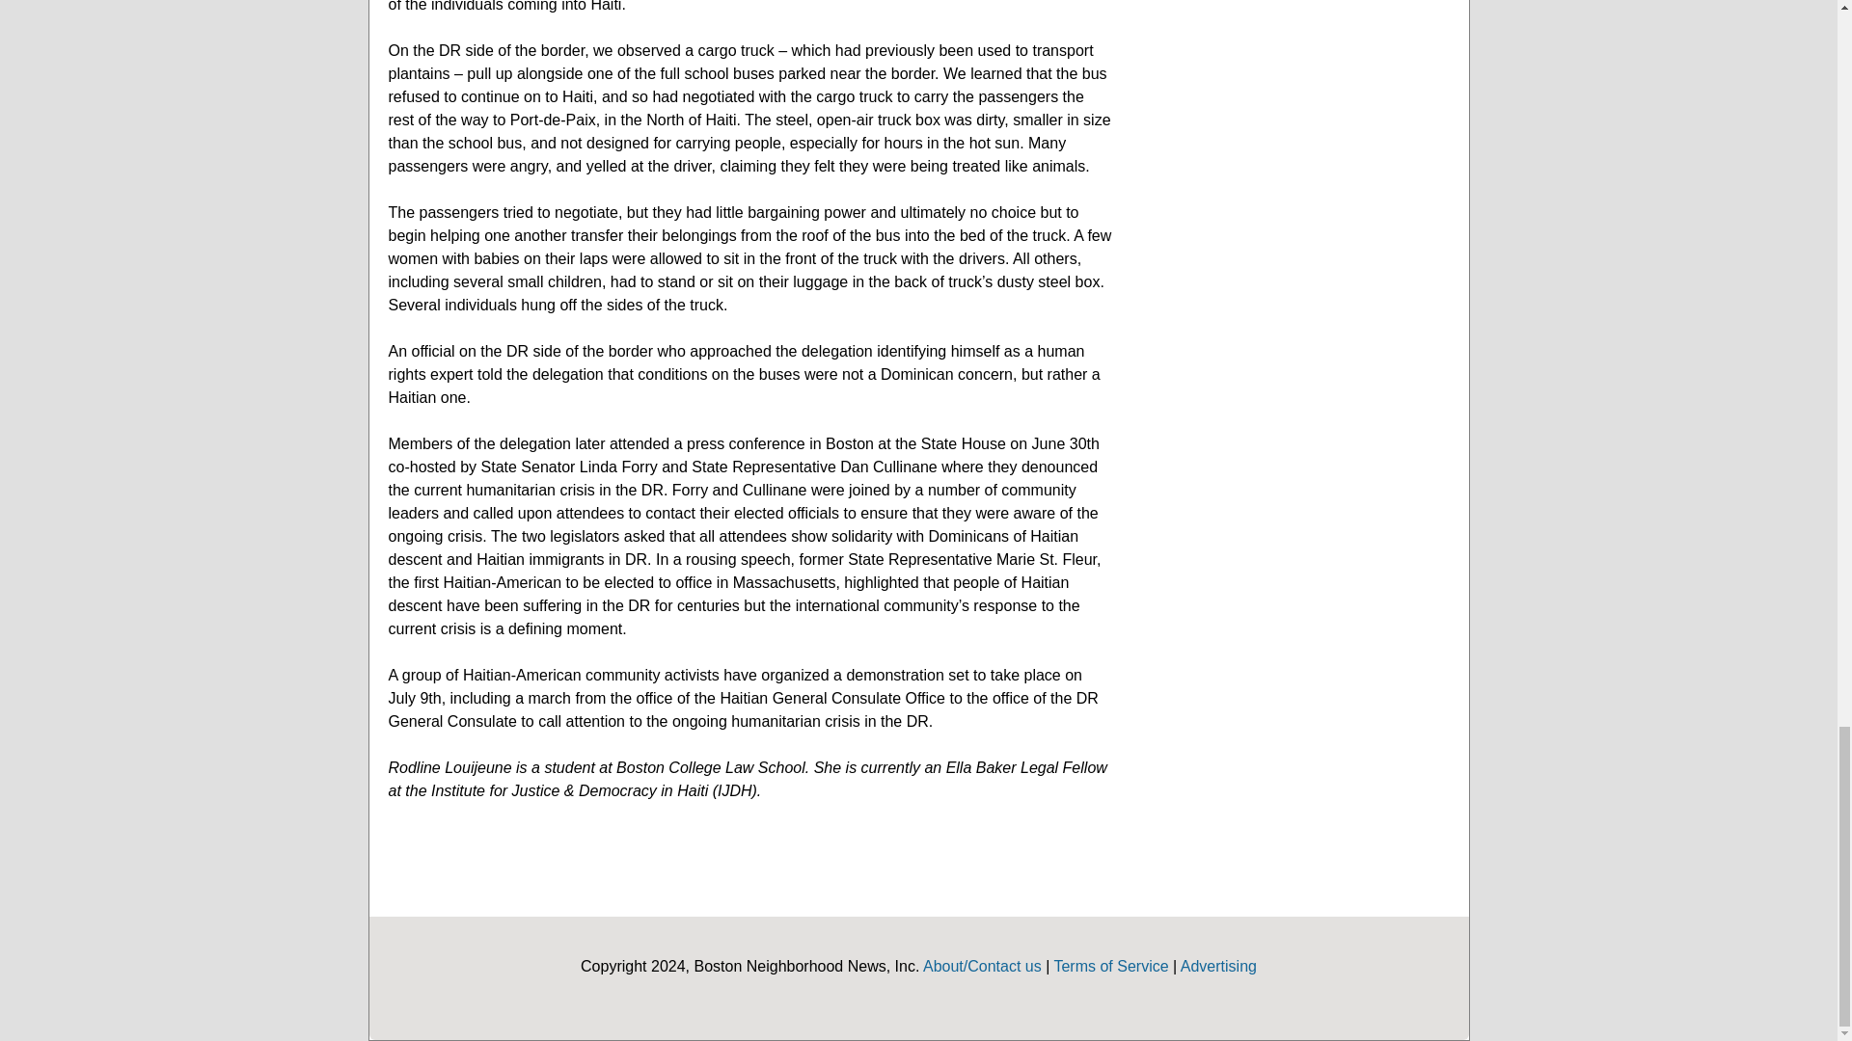 The image size is (1852, 1041). Describe the element at coordinates (1219, 966) in the screenshot. I see `Advertising` at that location.